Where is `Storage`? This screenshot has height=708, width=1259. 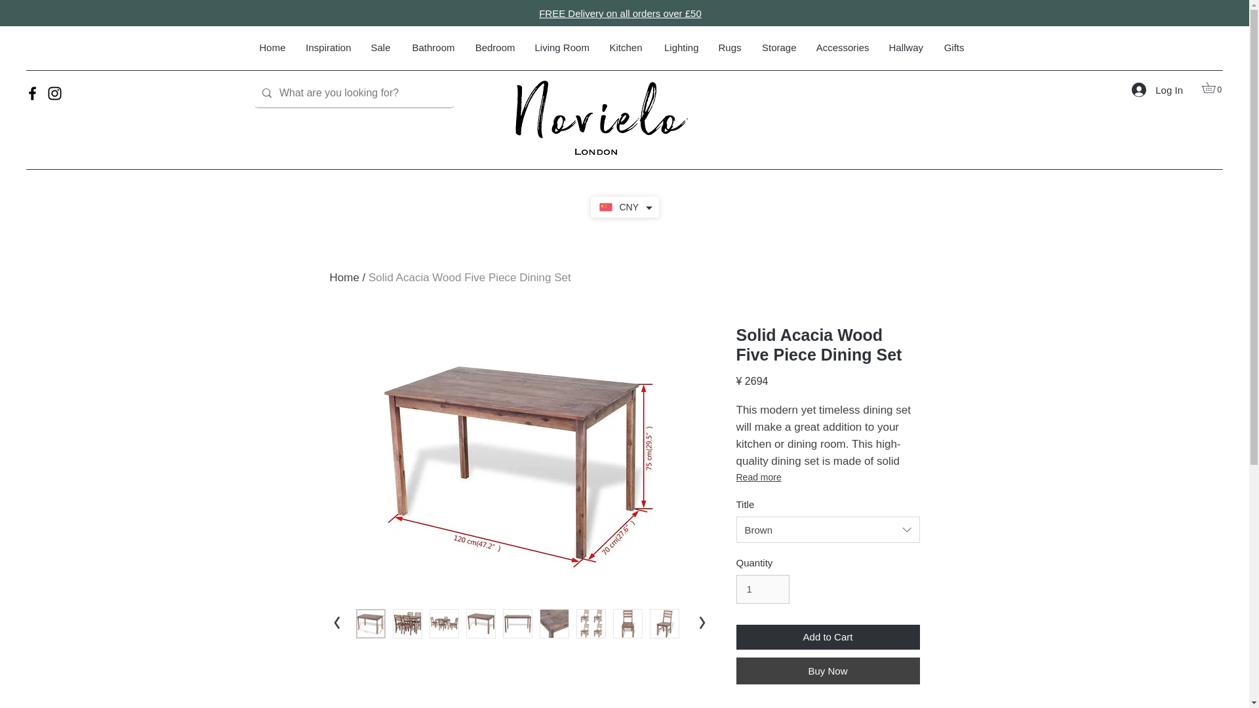 Storage is located at coordinates (778, 47).